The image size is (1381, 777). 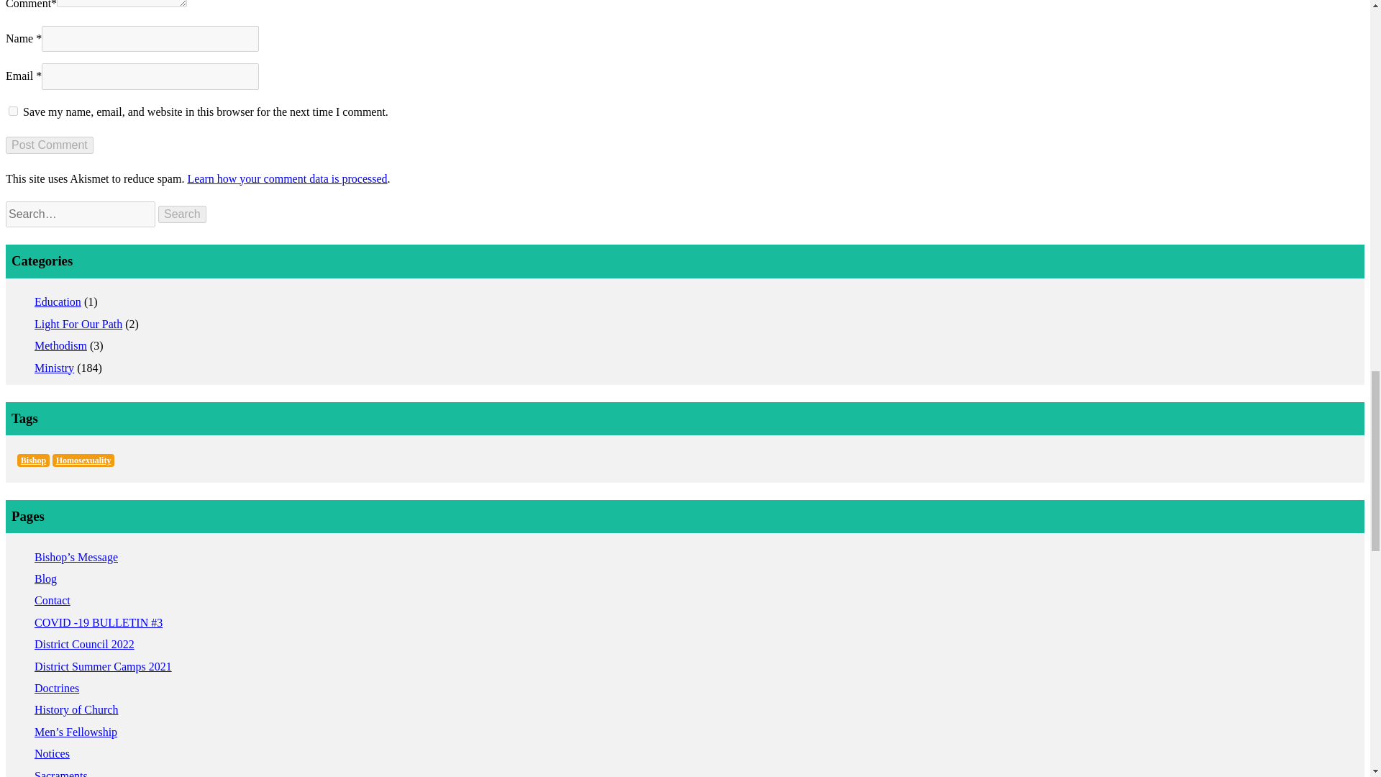 I want to click on Post Comment, so click(x=49, y=145).